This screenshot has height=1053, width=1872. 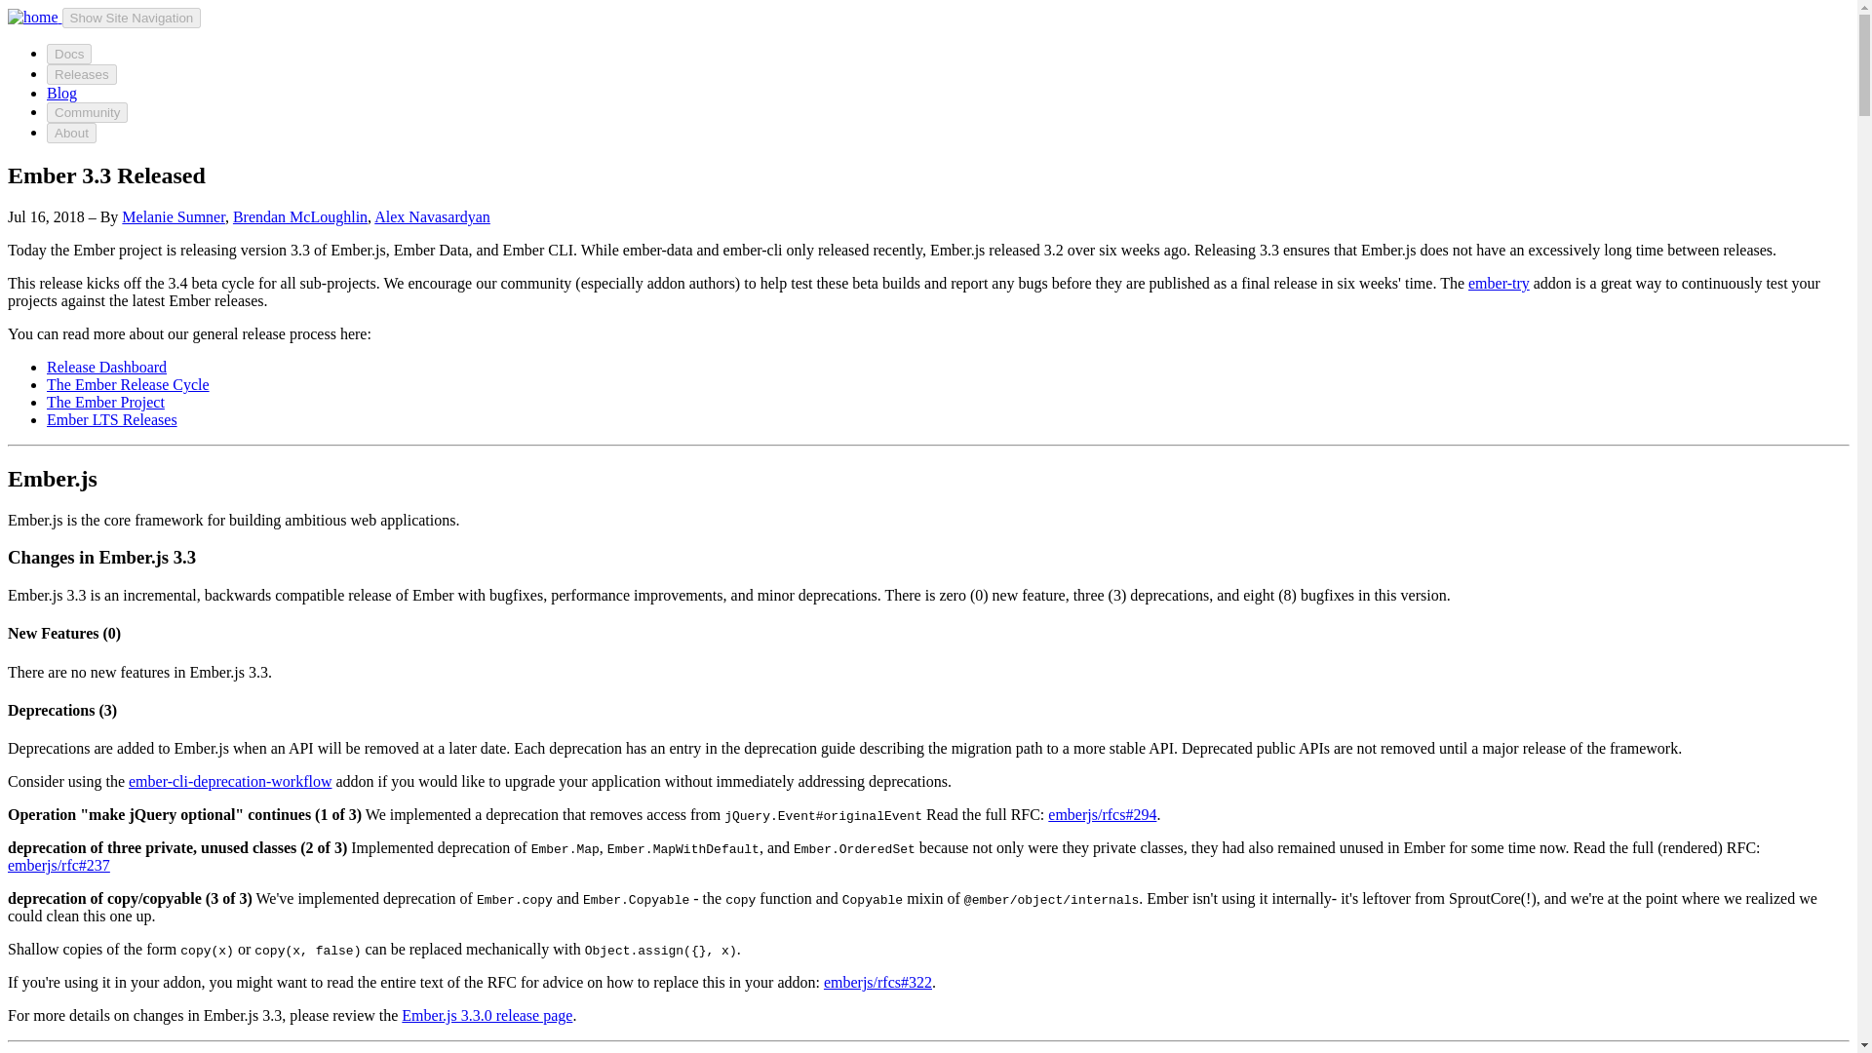 What do you see at coordinates (173, 216) in the screenshot?
I see `Melanie Sumner` at bounding box center [173, 216].